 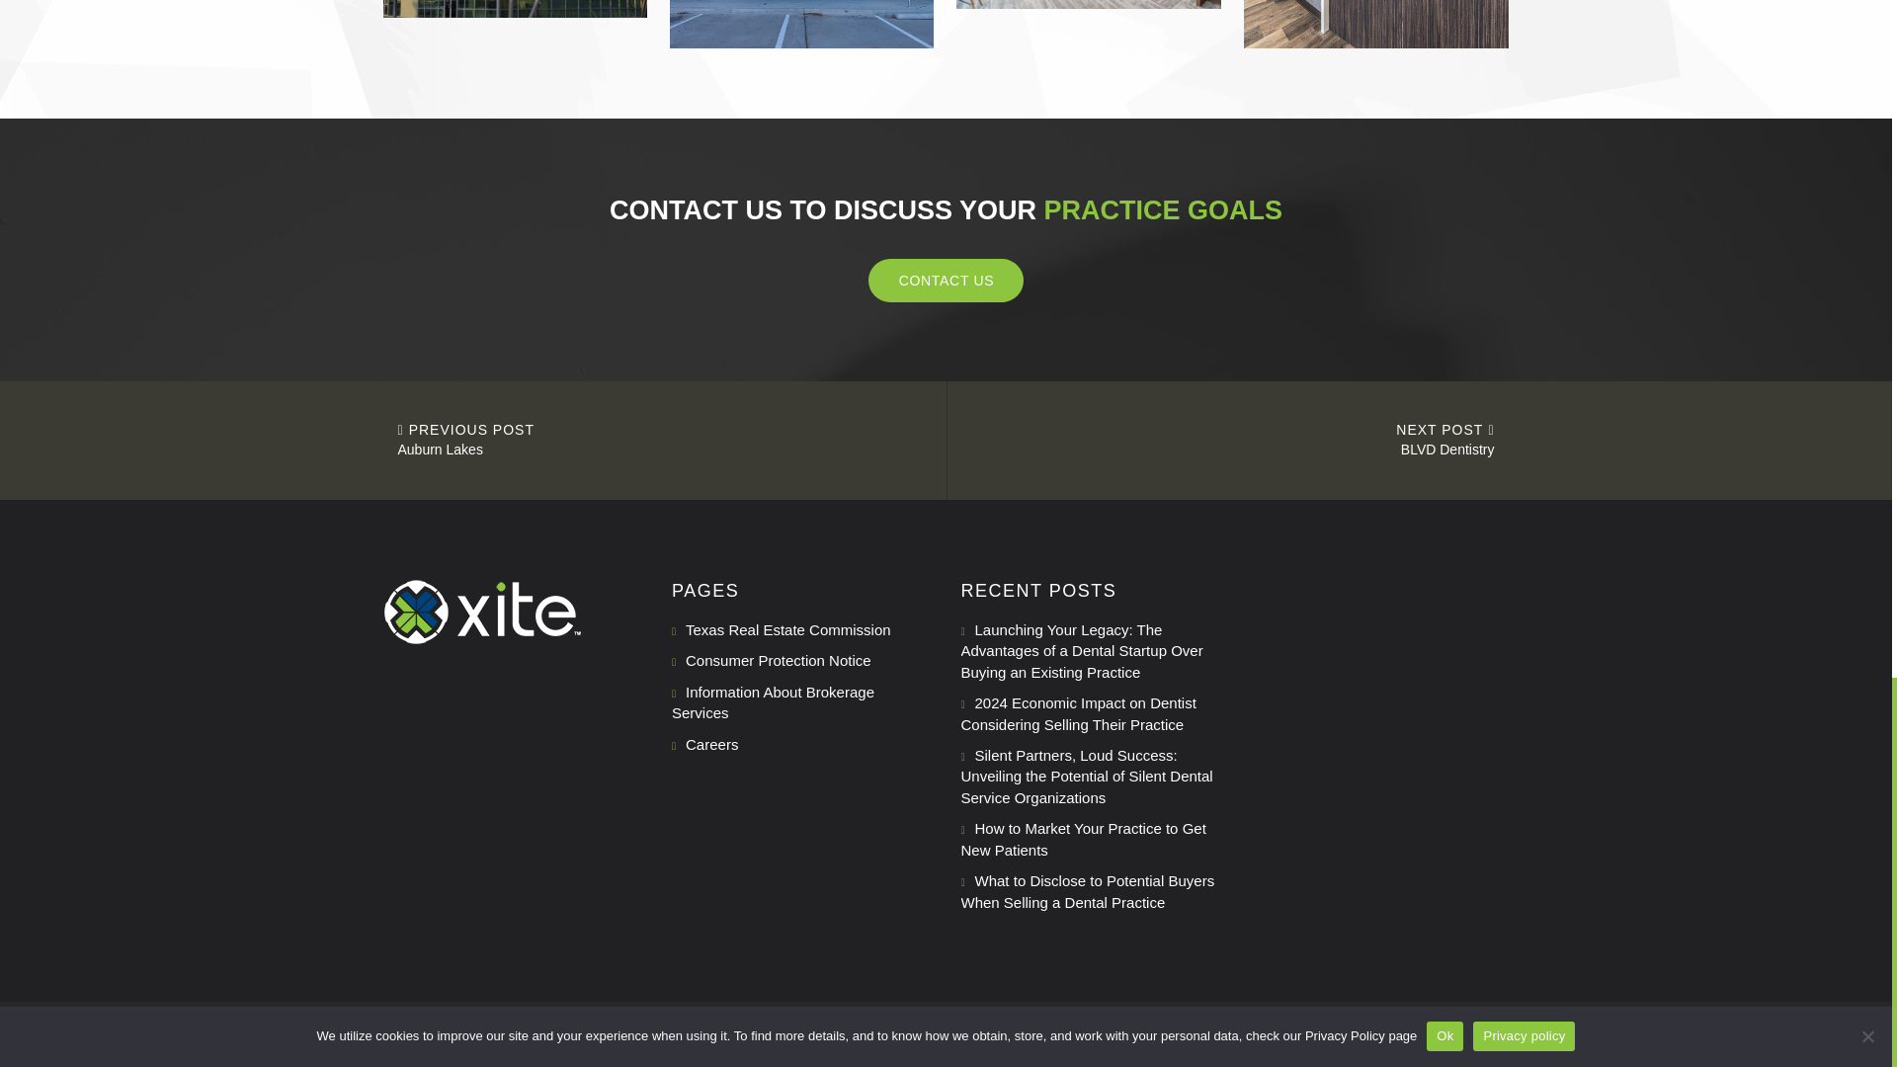 What do you see at coordinates (516, 9) in the screenshot?
I see `Z Pediatric Dentistry` at bounding box center [516, 9].